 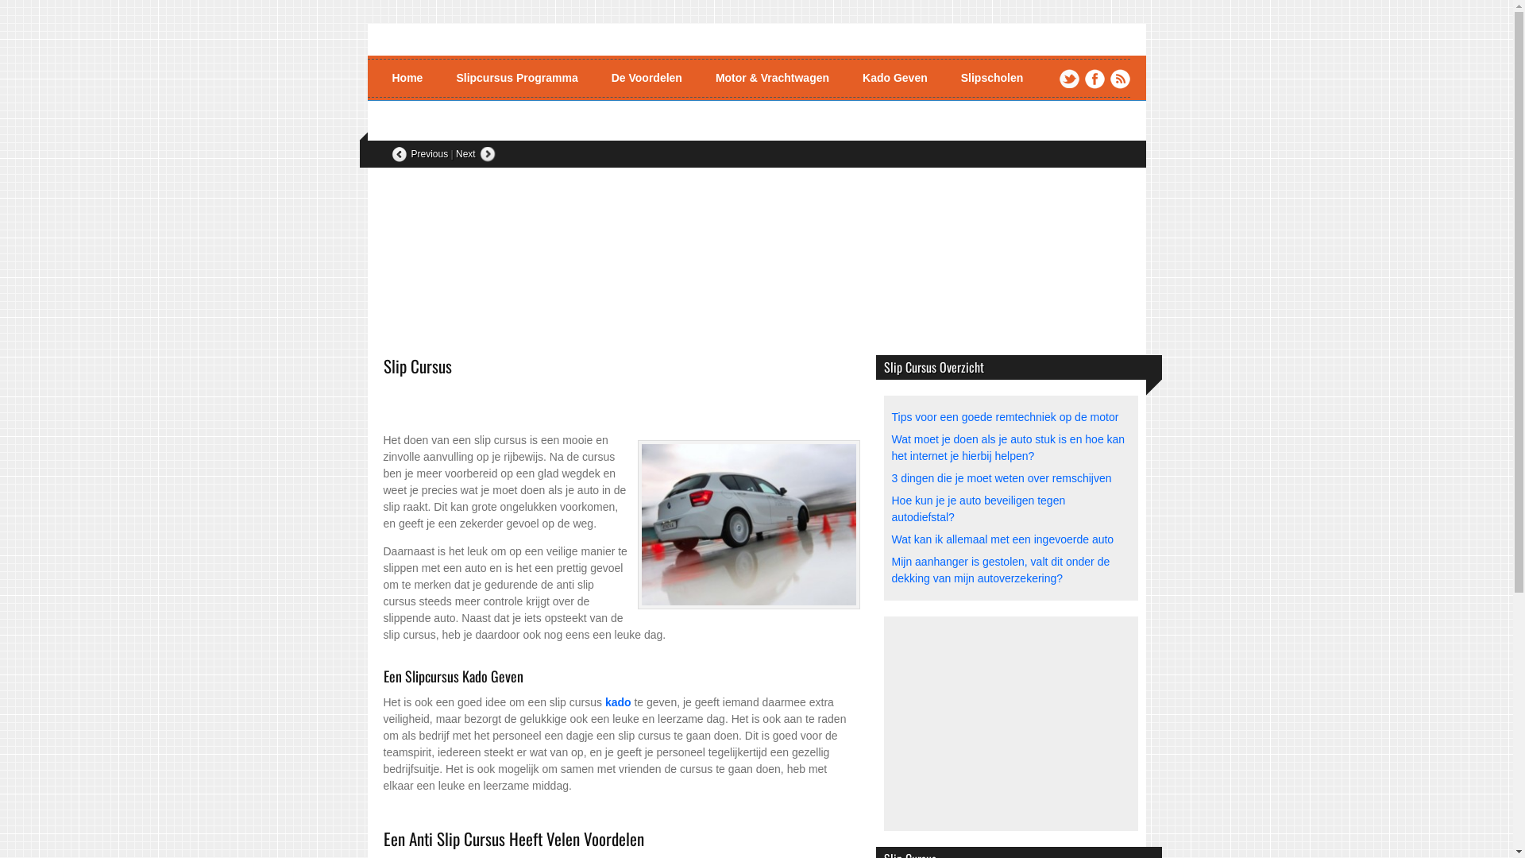 What do you see at coordinates (419, 154) in the screenshot?
I see `Previous` at bounding box center [419, 154].